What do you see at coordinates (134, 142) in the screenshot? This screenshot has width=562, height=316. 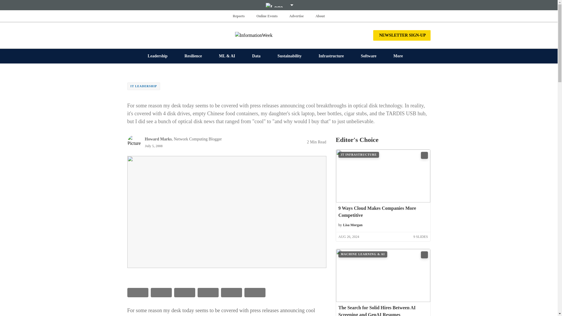 I see `Picture of Howard Marks` at bounding box center [134, 142].